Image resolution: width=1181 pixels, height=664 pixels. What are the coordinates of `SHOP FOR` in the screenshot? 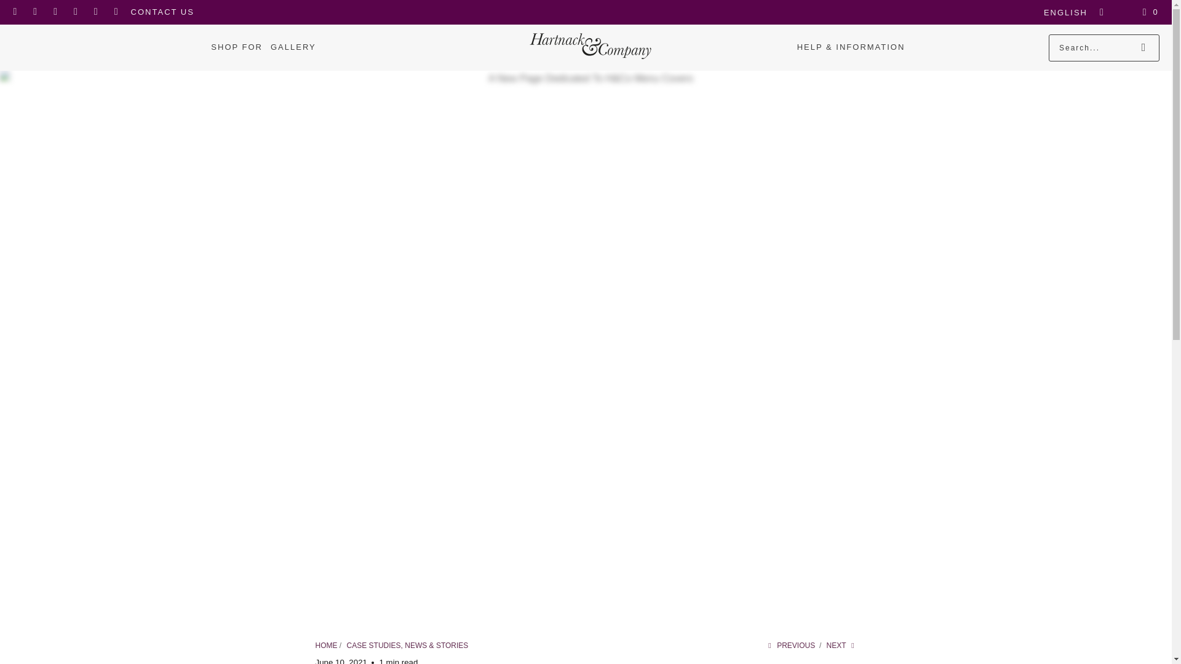 It's located at (236, 47).